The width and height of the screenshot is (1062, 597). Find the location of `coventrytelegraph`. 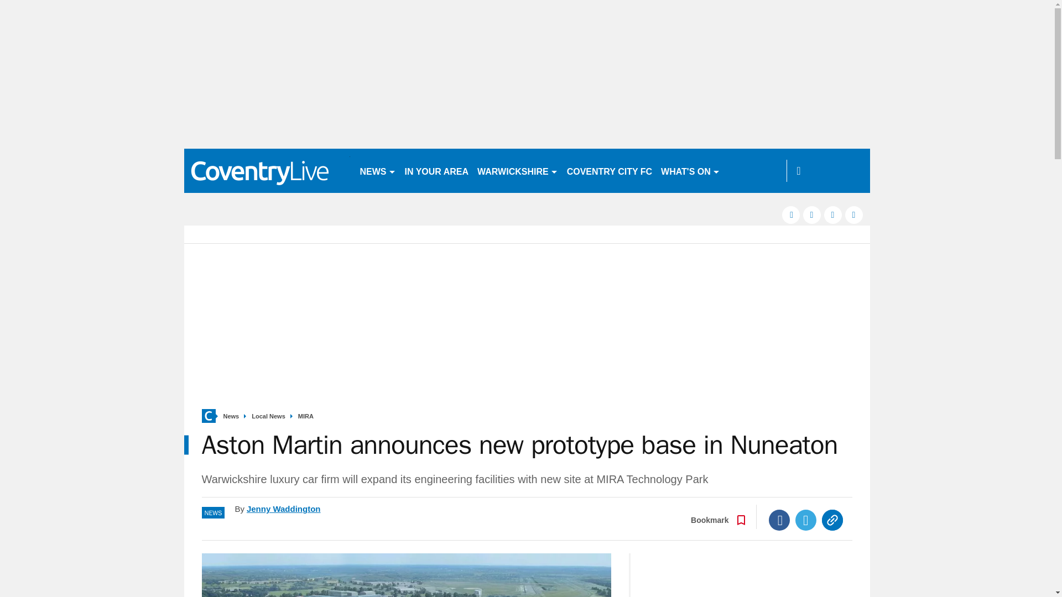

coventrytelegraph is located at coordinates (267, 170).